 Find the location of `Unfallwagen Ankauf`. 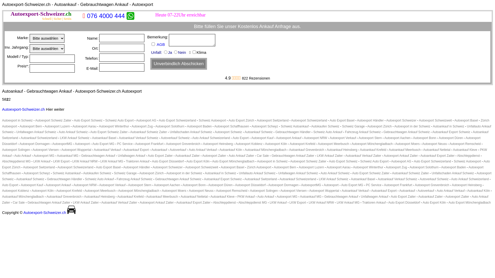

Unfallwagen Ankauf is located at coordinates (375, 197).